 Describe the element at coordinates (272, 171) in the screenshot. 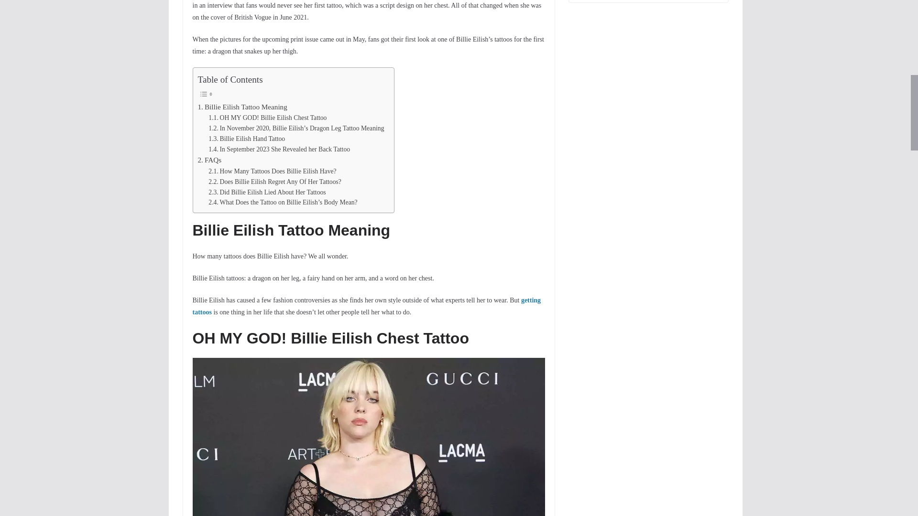

I see `How Many Tattoos Does Billie Eilish Have?` at that location.